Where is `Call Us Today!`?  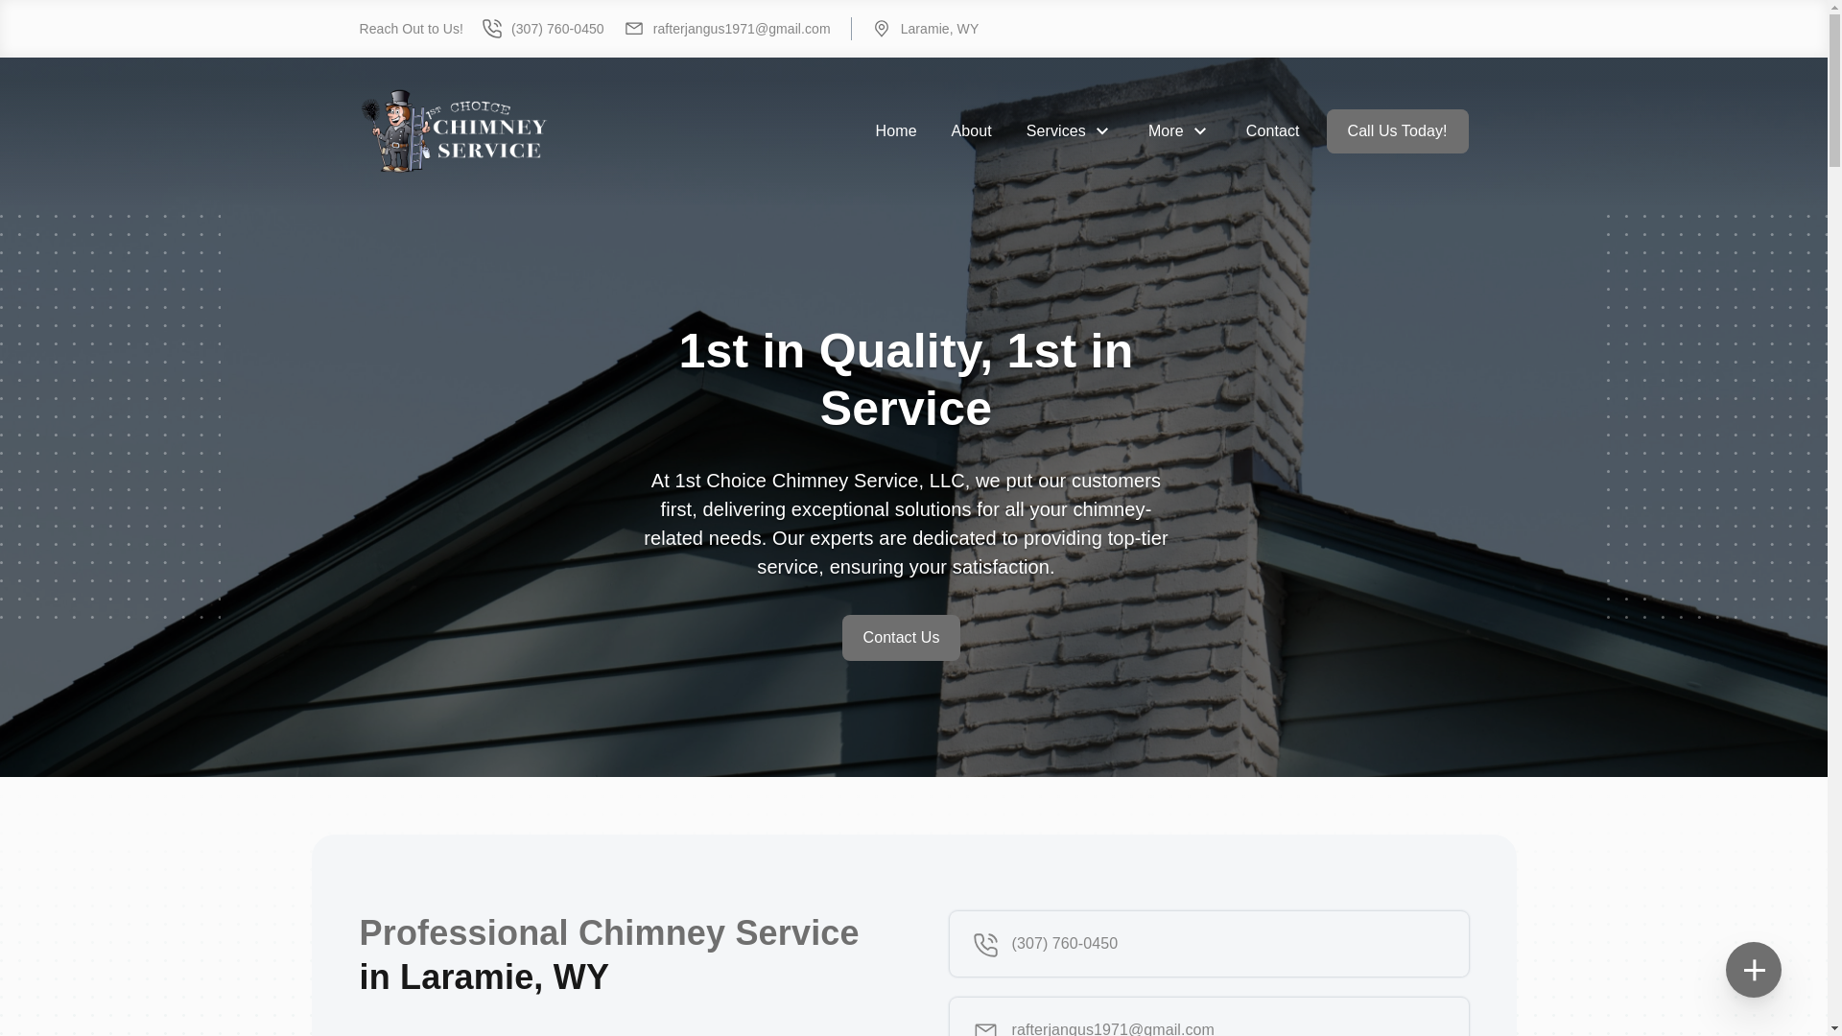
Call Us Today! is located at coordinates (1397, 131).